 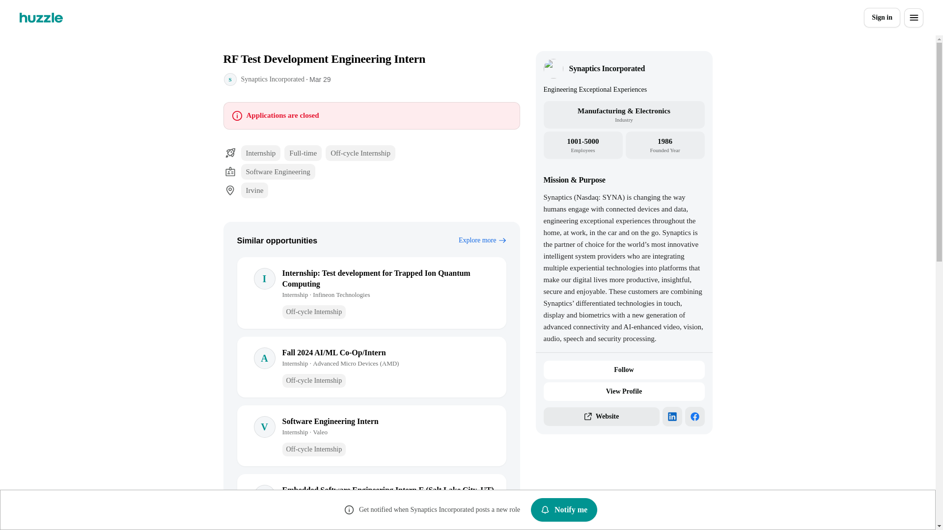 What do you see at coordinates (607, 69) in the screenshot?
I see `Synaptics Incorporated` at bounding box center [607, 69].